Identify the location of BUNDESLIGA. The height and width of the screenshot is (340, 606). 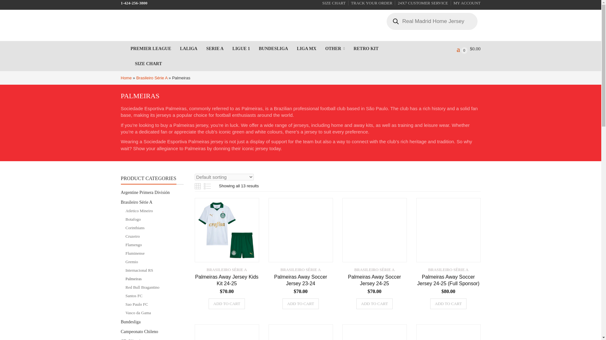
(273, 48).